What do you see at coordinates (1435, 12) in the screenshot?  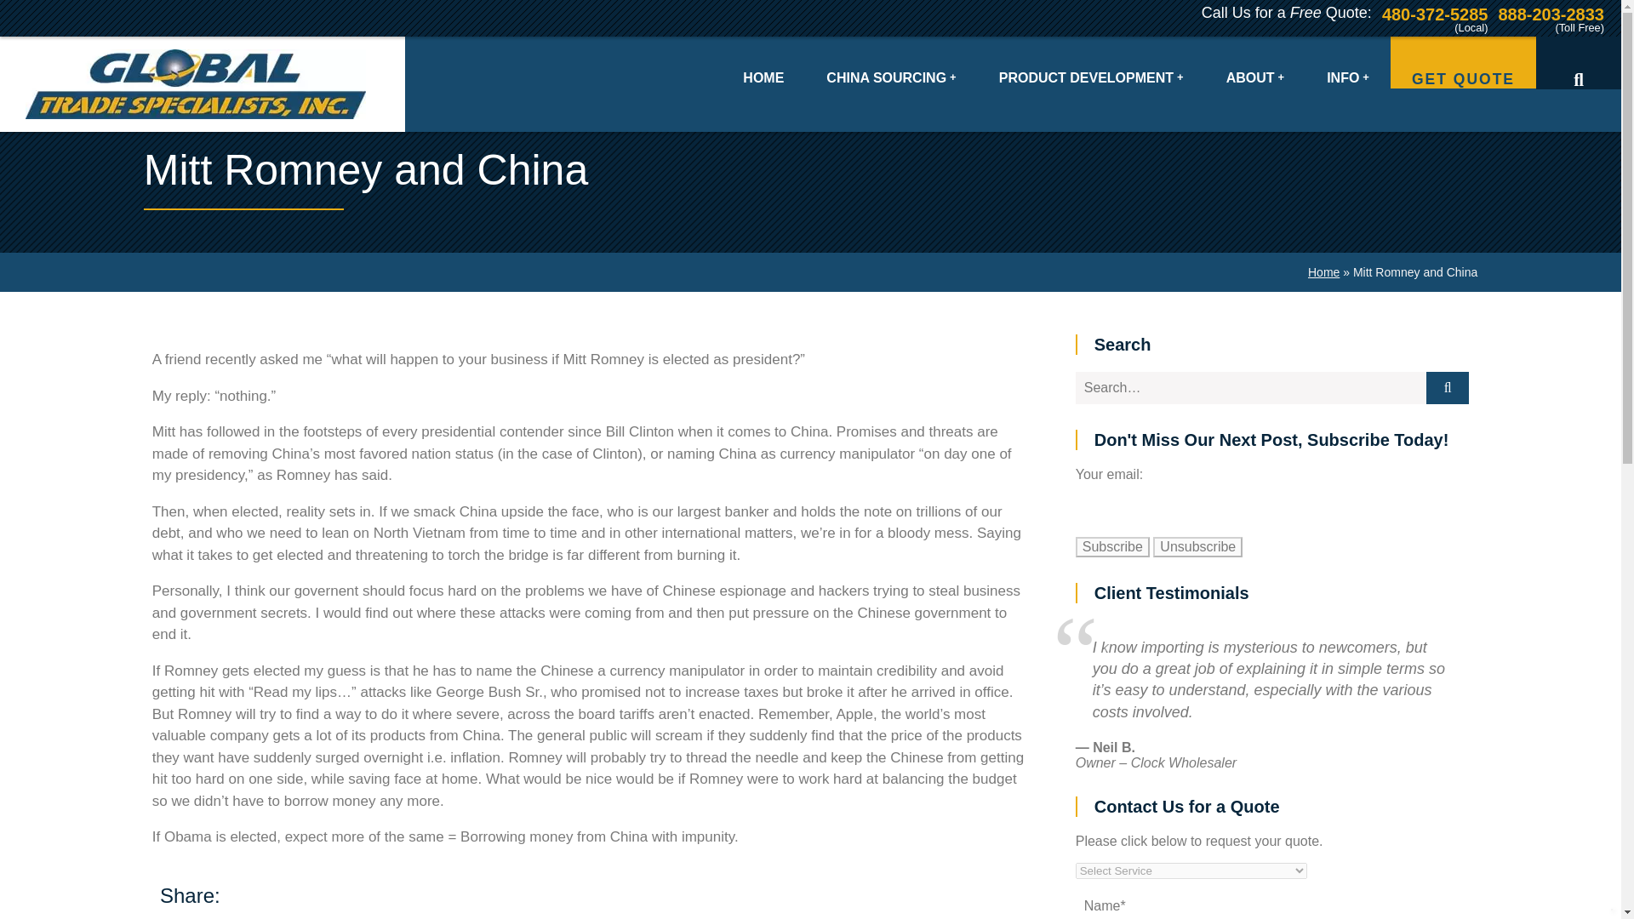 I see `480-372-5285` at bounding box center [1435, 12].